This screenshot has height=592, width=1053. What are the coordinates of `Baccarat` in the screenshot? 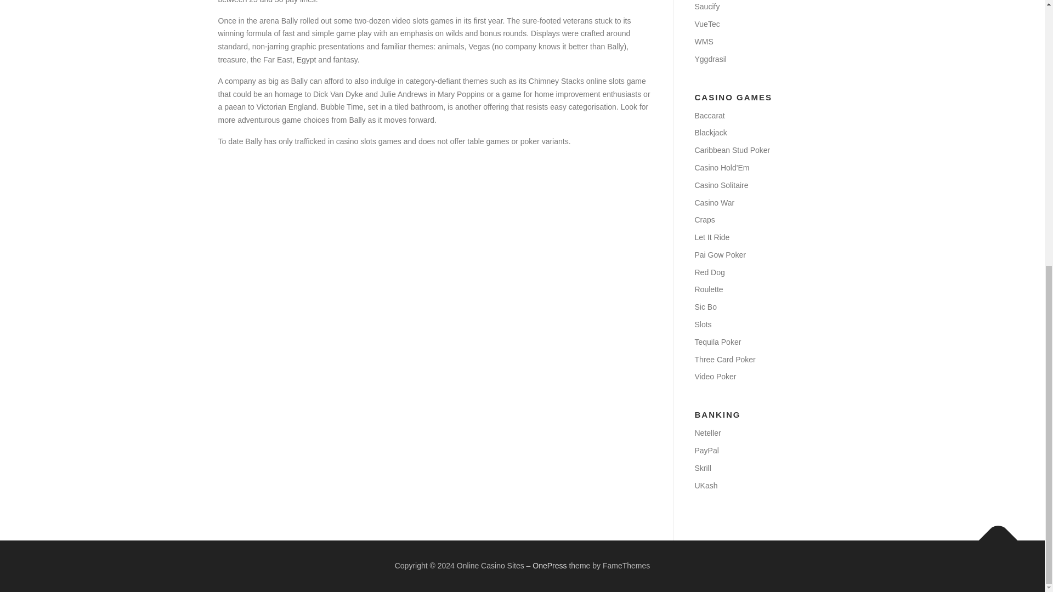 It's located at (709, 116).